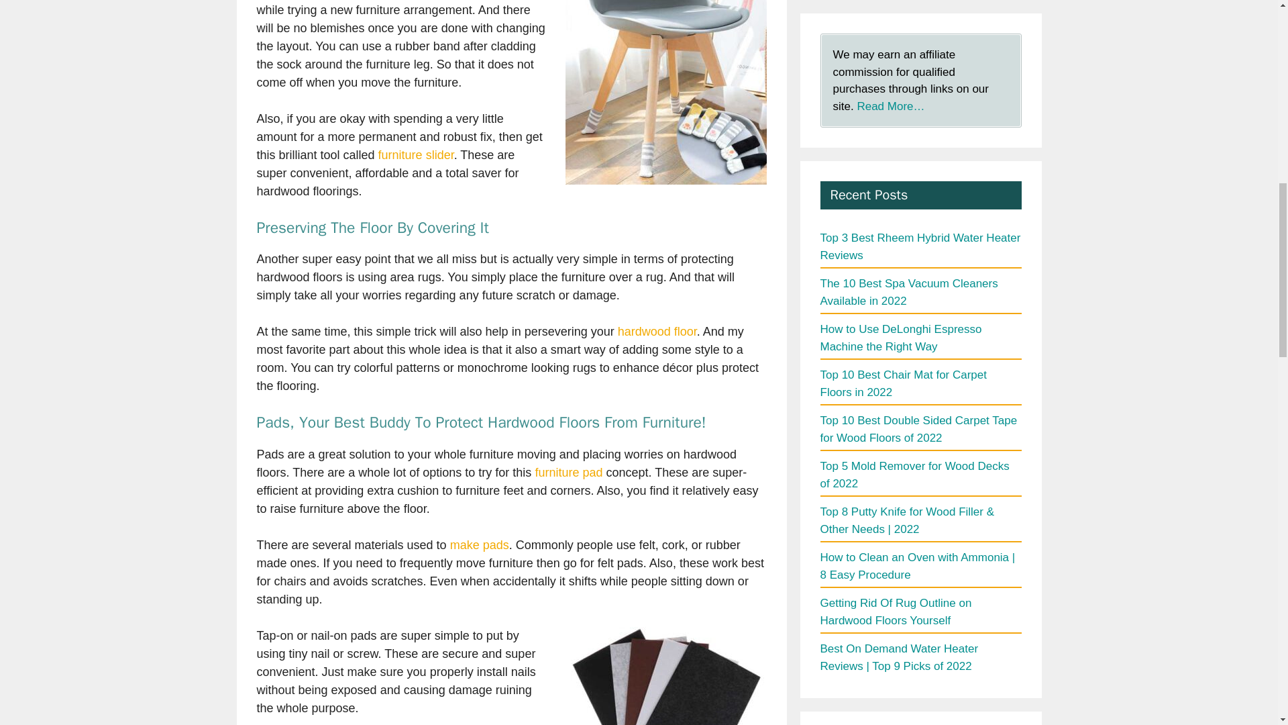  What do you see at coordinates (657, 332) in the screenshot?
I see `hardwood floor` at bounding box center [657, 332].